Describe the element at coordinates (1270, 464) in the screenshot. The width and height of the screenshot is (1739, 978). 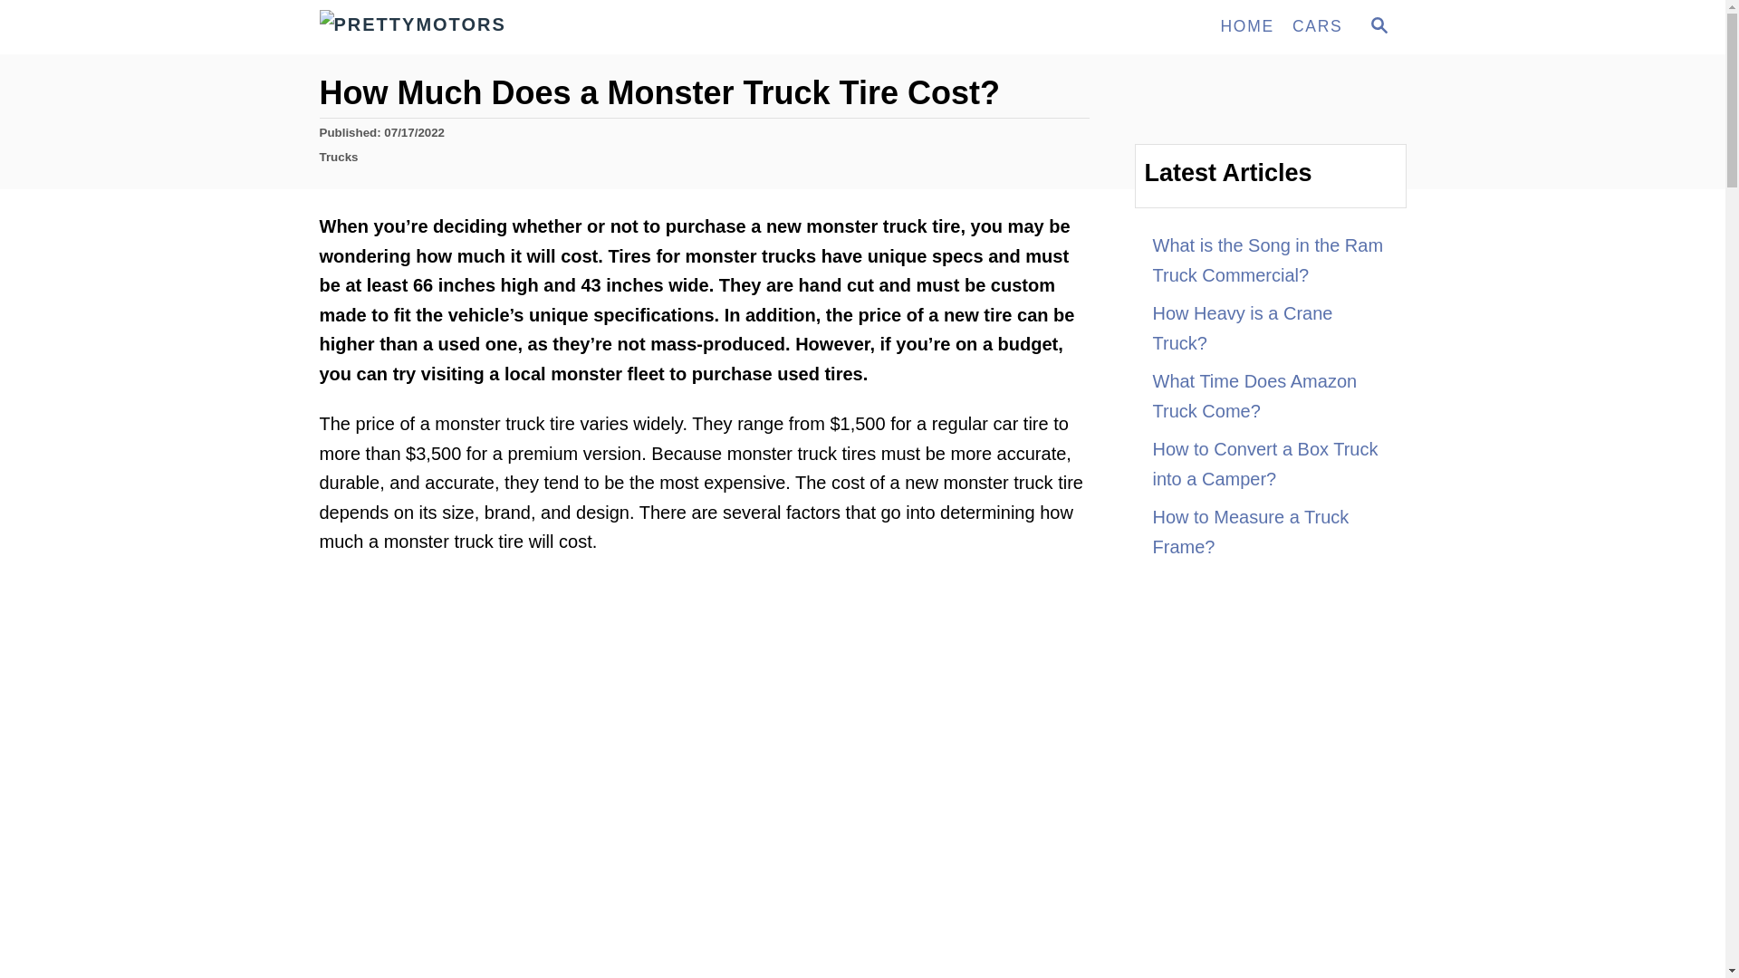
I see `What Time Does Amazon Truck Come?` at that location.